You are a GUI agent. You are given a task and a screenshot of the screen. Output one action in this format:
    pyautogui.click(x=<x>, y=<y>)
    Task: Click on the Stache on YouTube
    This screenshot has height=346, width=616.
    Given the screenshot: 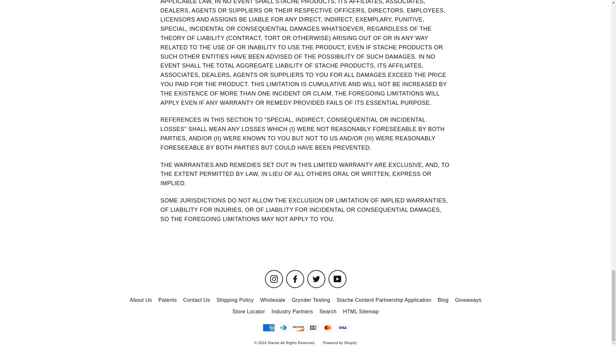 What is the action you would take?
    pyautogui.click(x=337, y=279)
    